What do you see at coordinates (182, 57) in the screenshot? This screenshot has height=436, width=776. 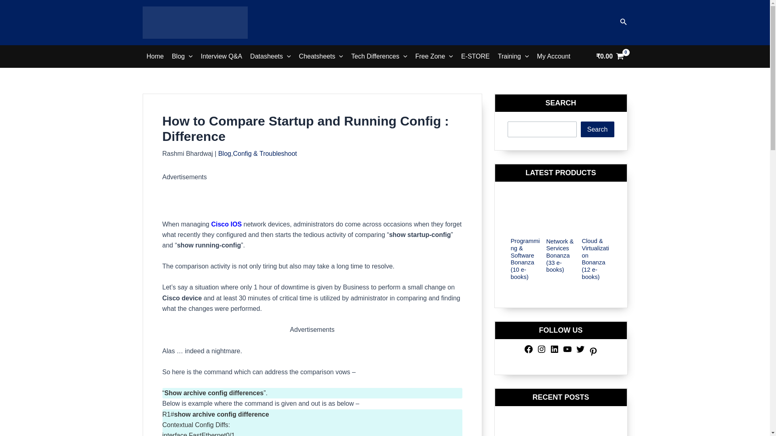 I see `Blog` at bounding box center [182, 57].